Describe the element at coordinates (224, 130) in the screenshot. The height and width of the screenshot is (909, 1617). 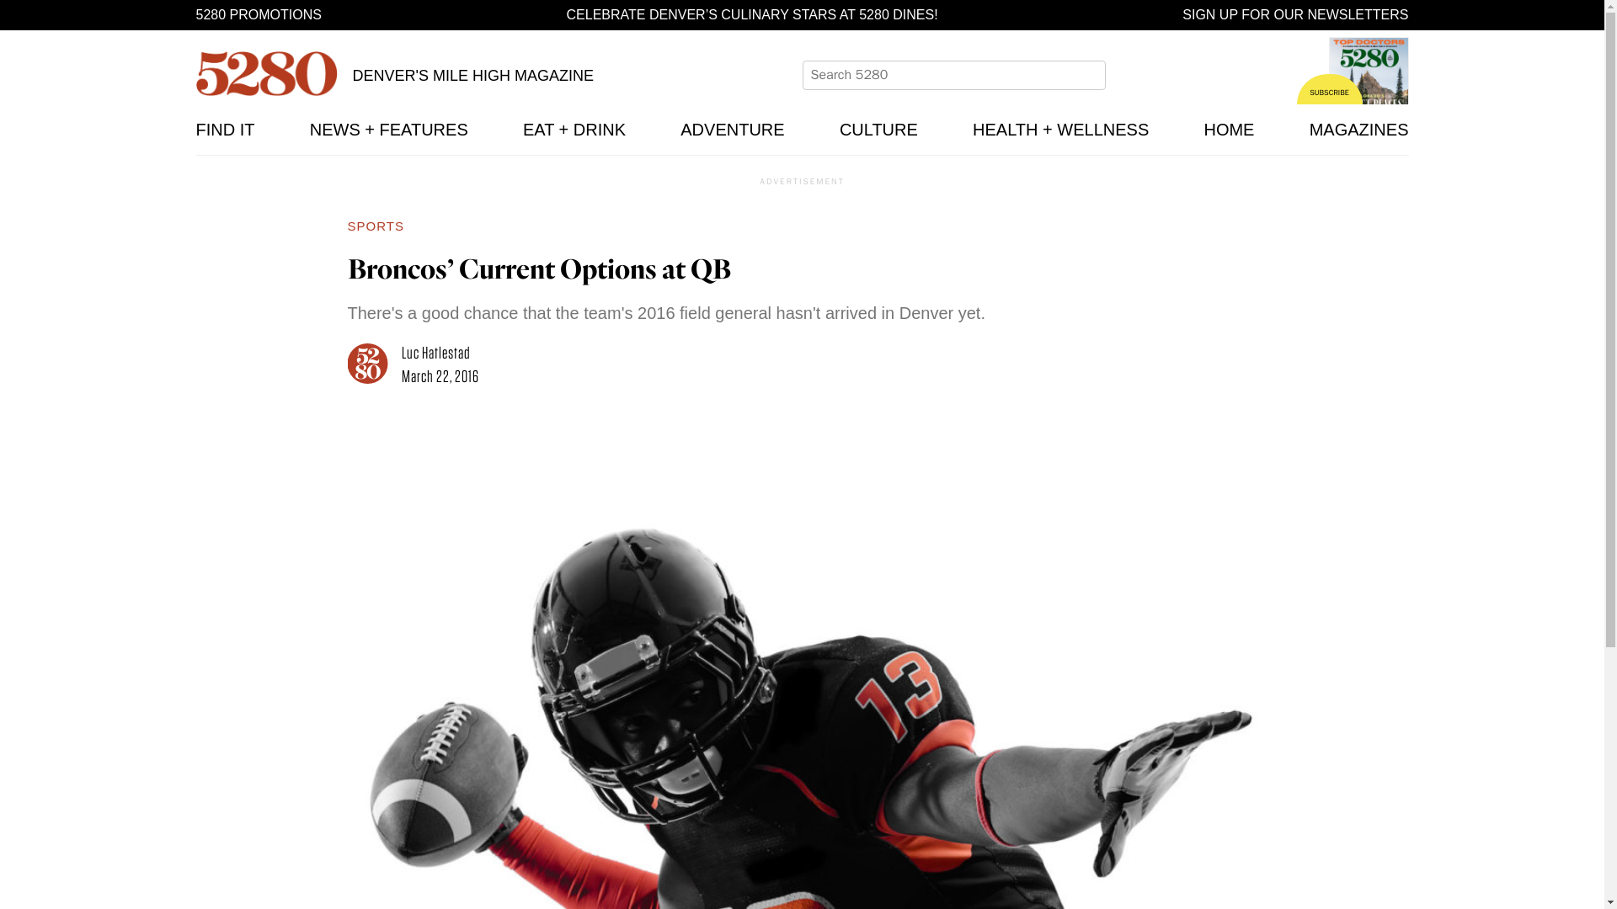
I see `FIND IT` at that location.